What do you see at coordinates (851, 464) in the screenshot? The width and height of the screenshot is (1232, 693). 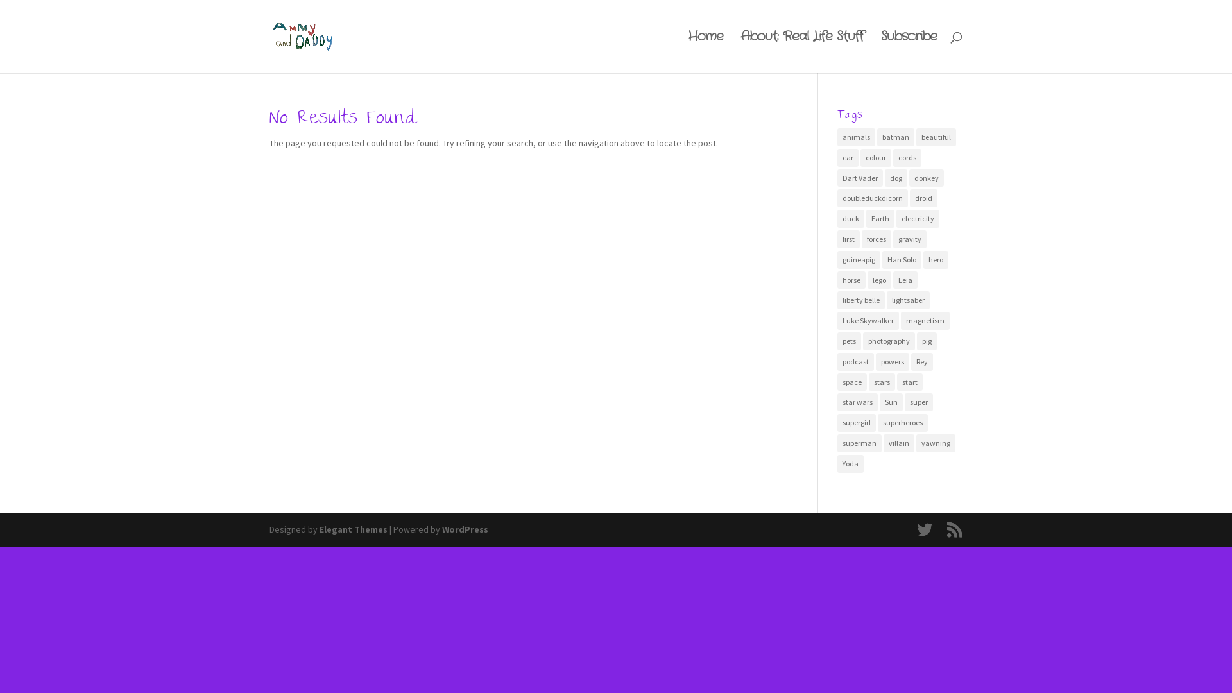 I see `Yoda` at bounding box center [851, 464].